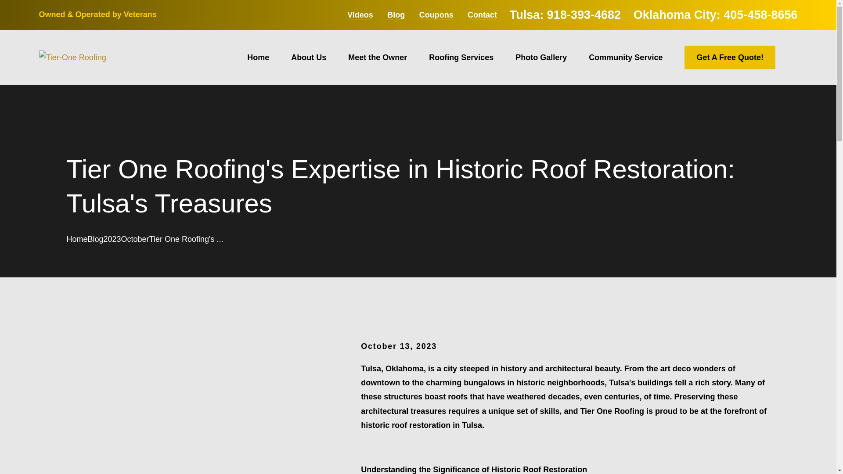 This screenshot has height=474, width=843. Describe the element at coordinates (482, 15) in the screenshot. I see `Contact` at that location.